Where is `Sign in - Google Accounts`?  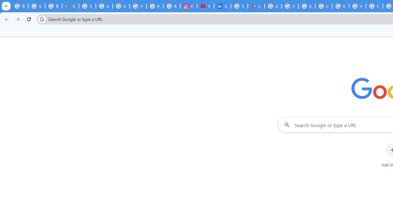 Sign in - Google Accounts is located at coordinates (306, 6).